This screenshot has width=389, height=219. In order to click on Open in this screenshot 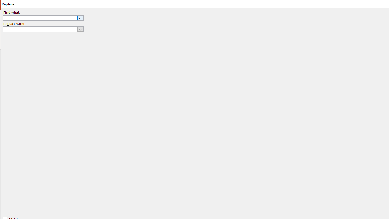, I will do `click(80, 29)`.